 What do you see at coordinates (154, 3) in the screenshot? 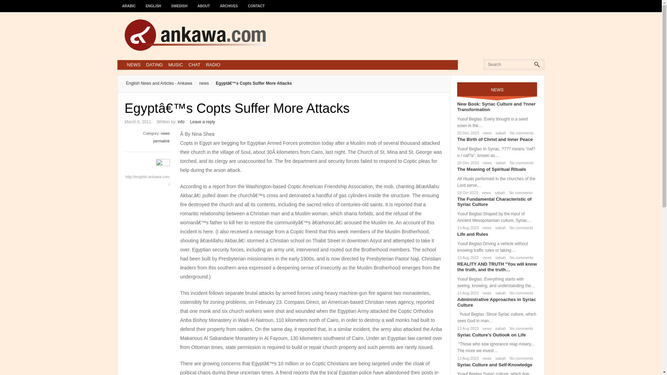
I see `ENGLISH` at bounding box center [154, 3].